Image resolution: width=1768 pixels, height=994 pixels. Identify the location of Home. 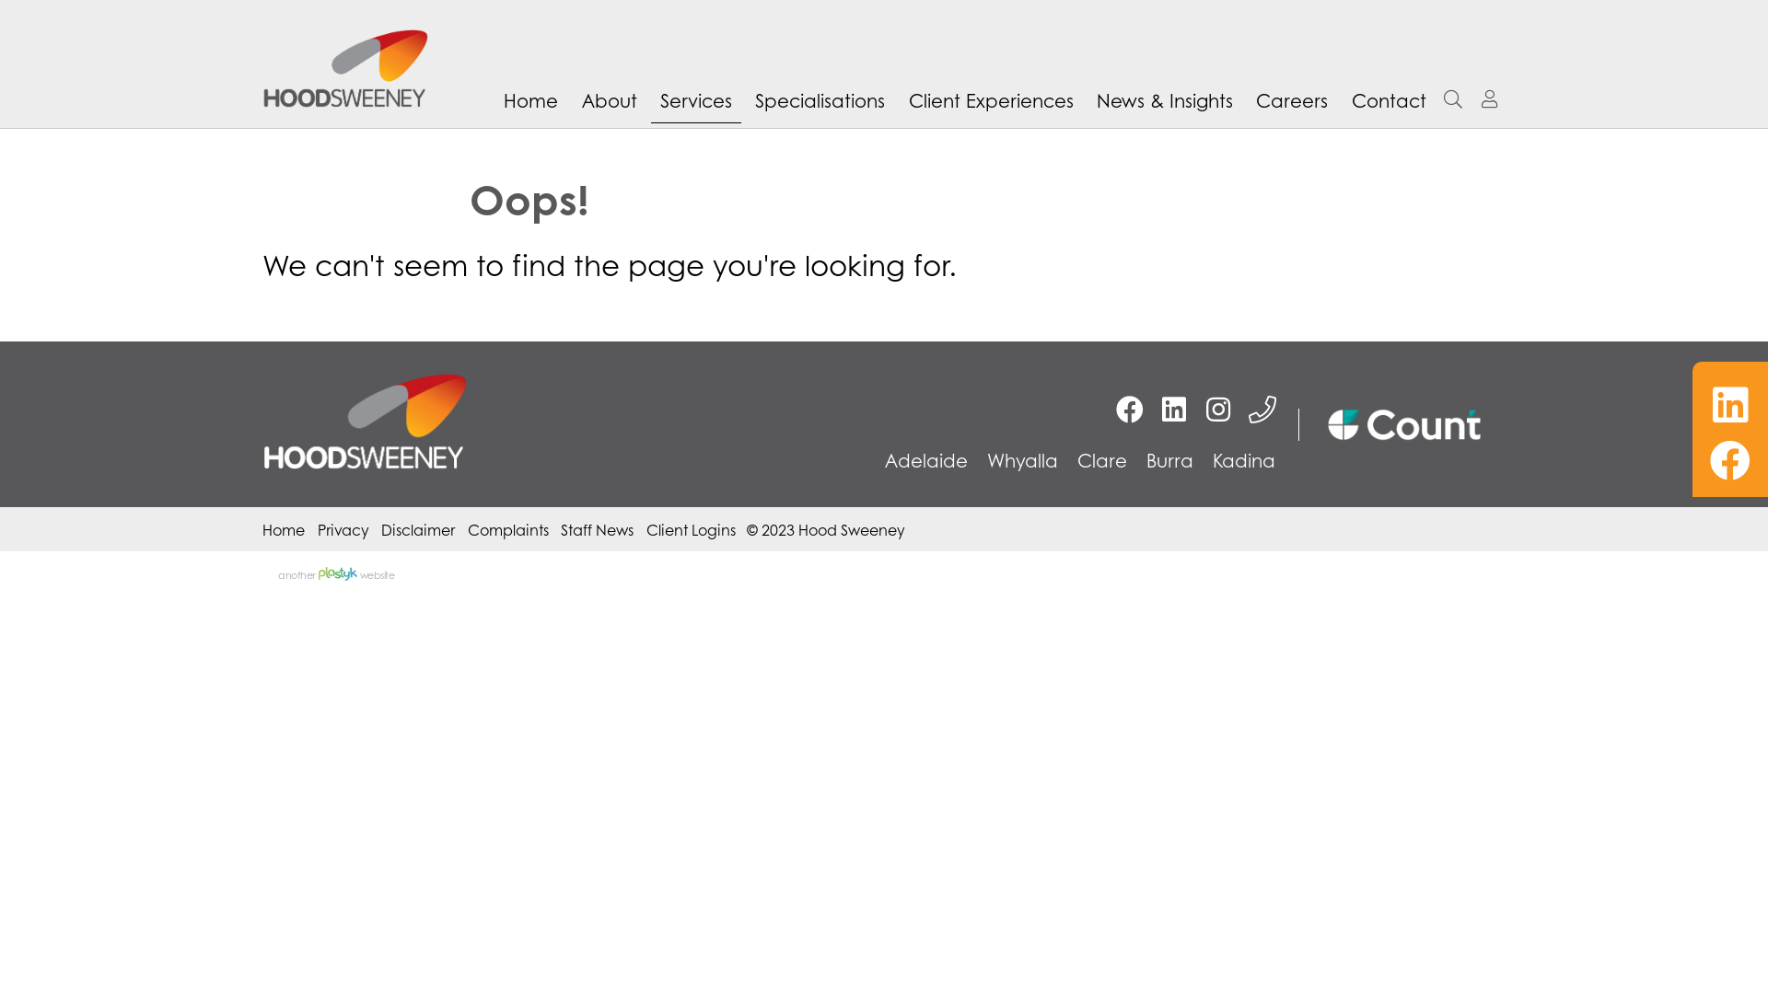
(530, 101).